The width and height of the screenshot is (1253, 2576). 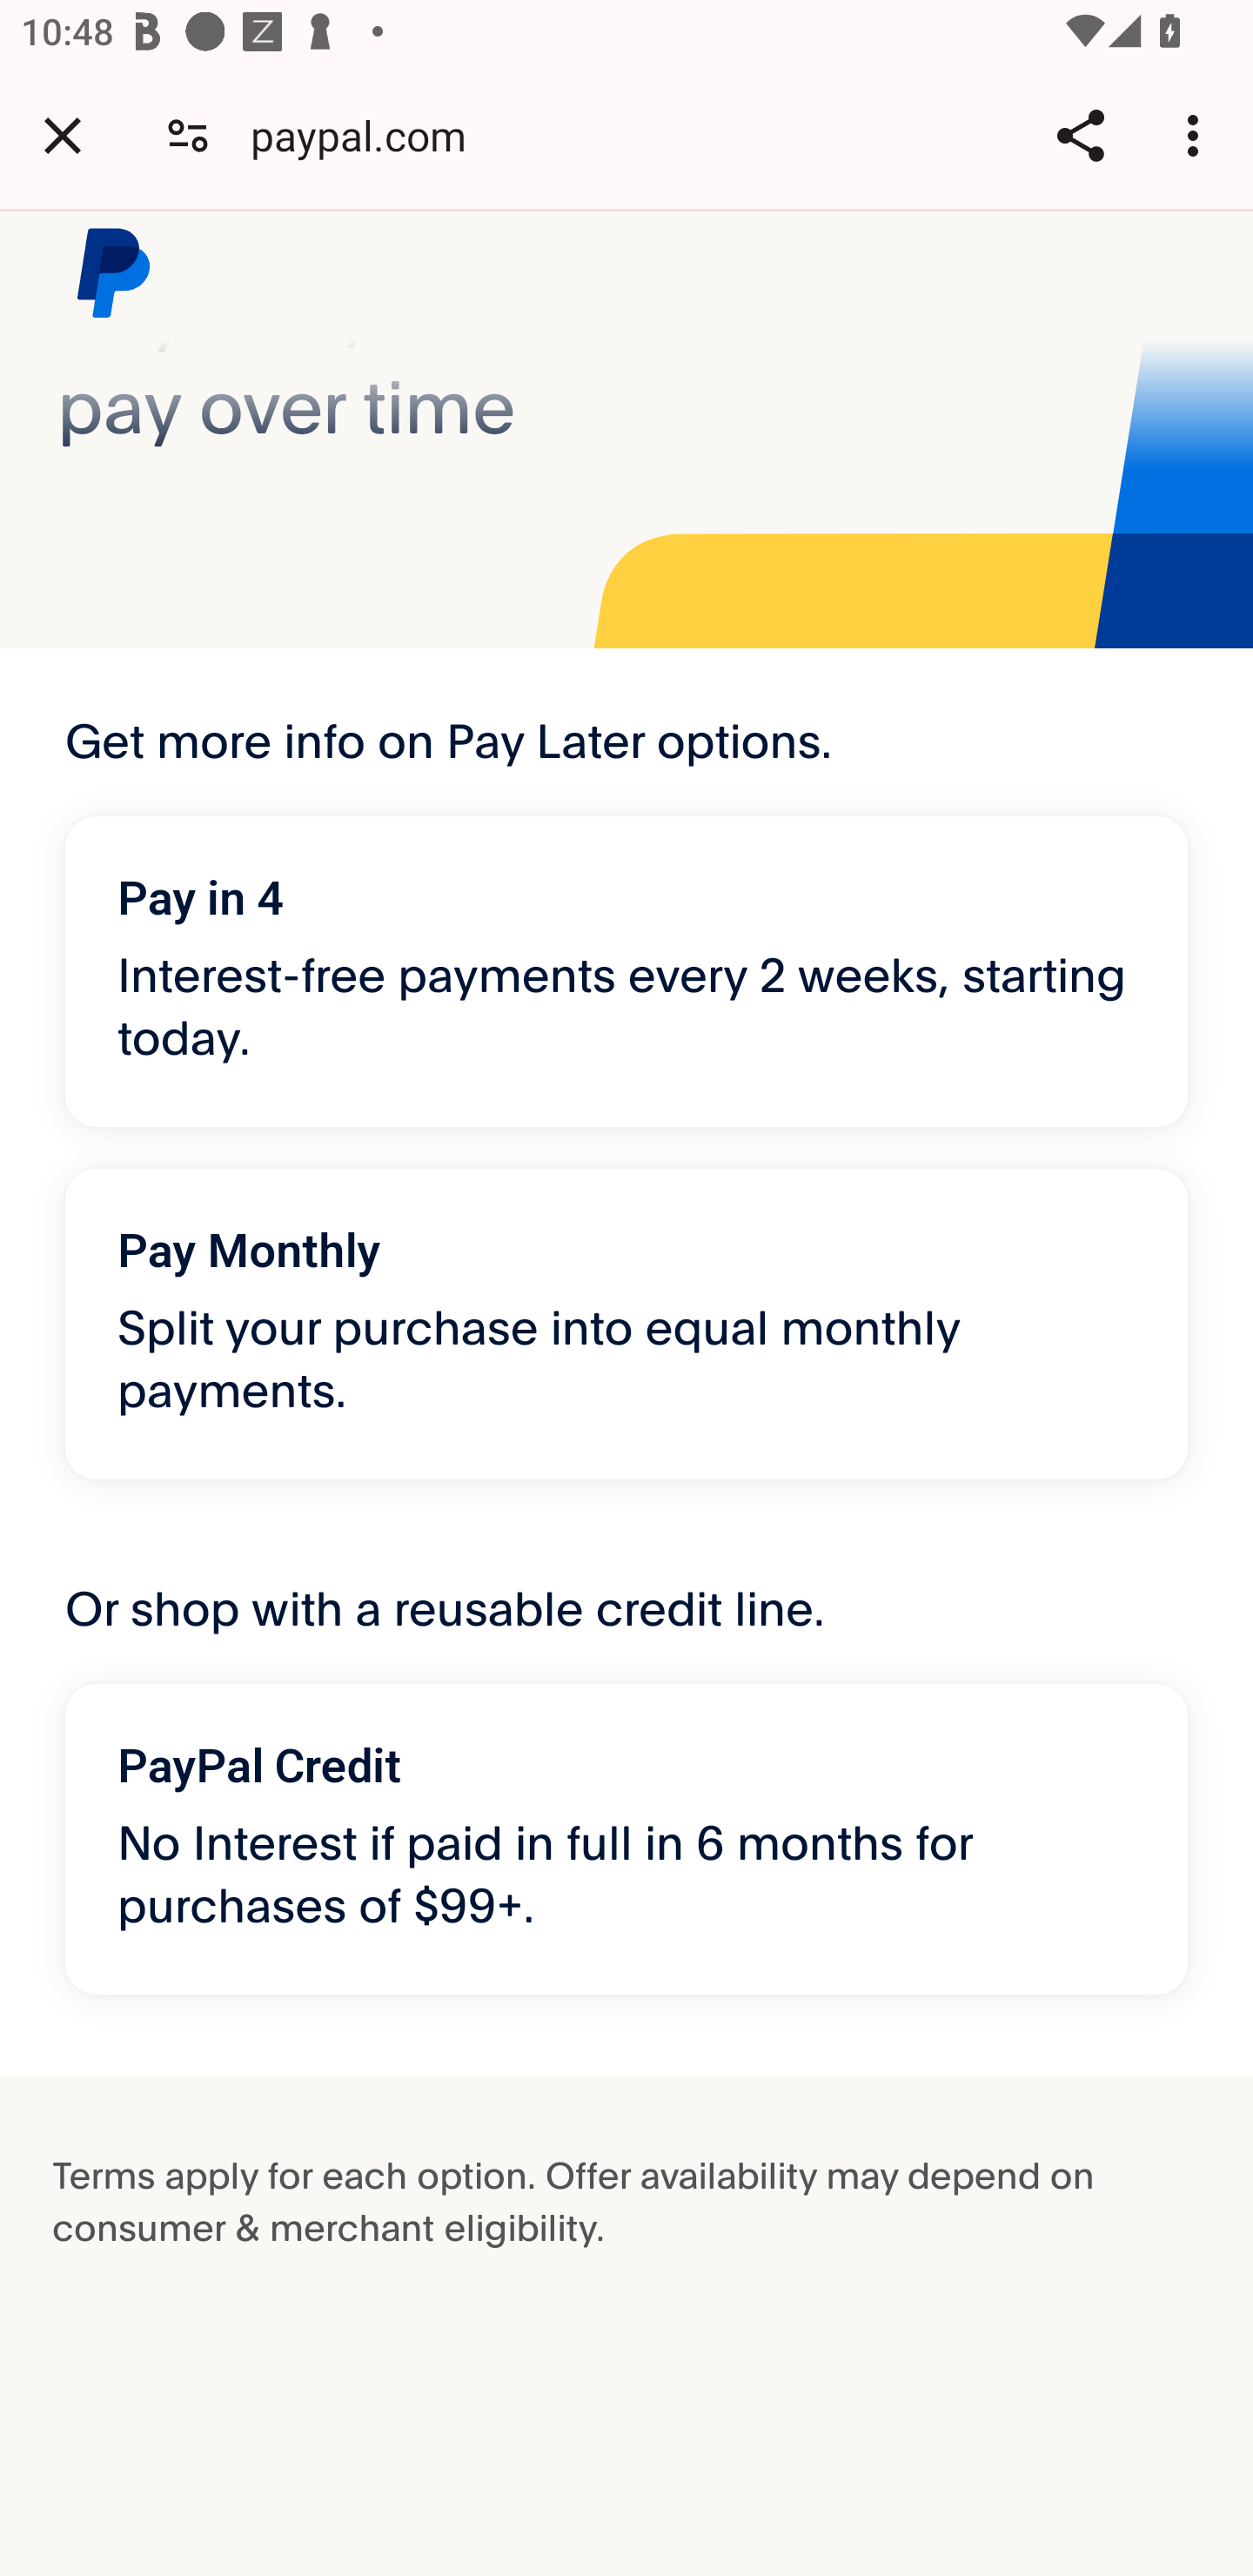 What do you see at coordinates (369, 134) in the screenshot?
I see `paypal.com` at bounding box center [369, 134].